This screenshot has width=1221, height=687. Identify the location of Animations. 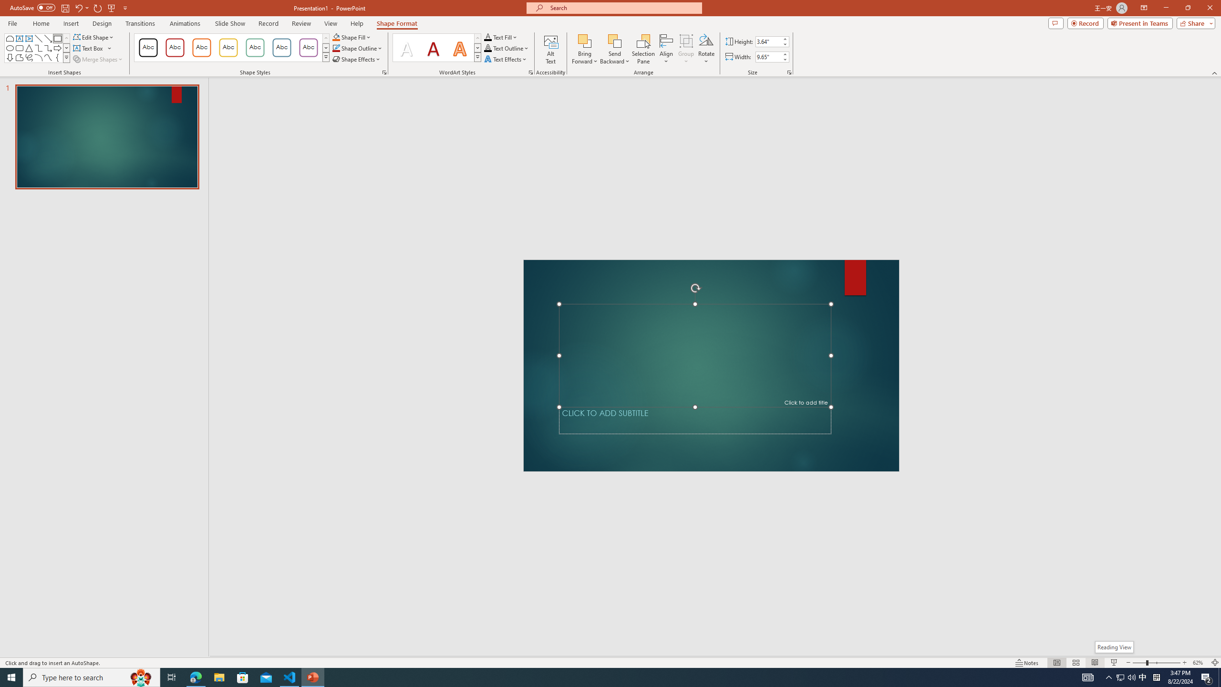
(185, 23).